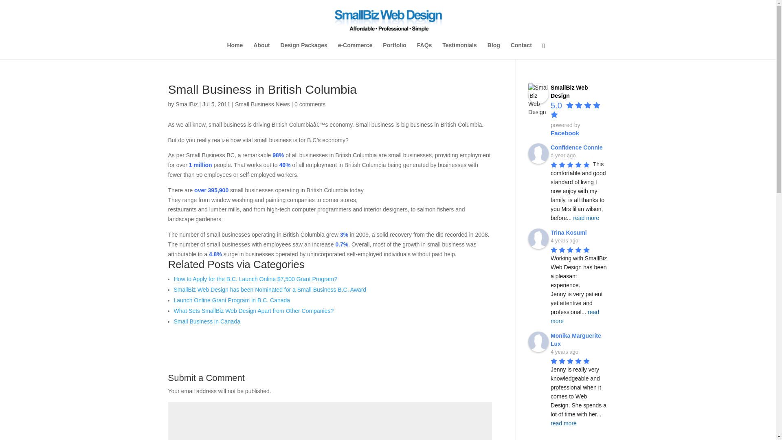 The image size is (782, 440). I want to click on Launch Online Grant Program in B.C. Canada, so click(232, 300).